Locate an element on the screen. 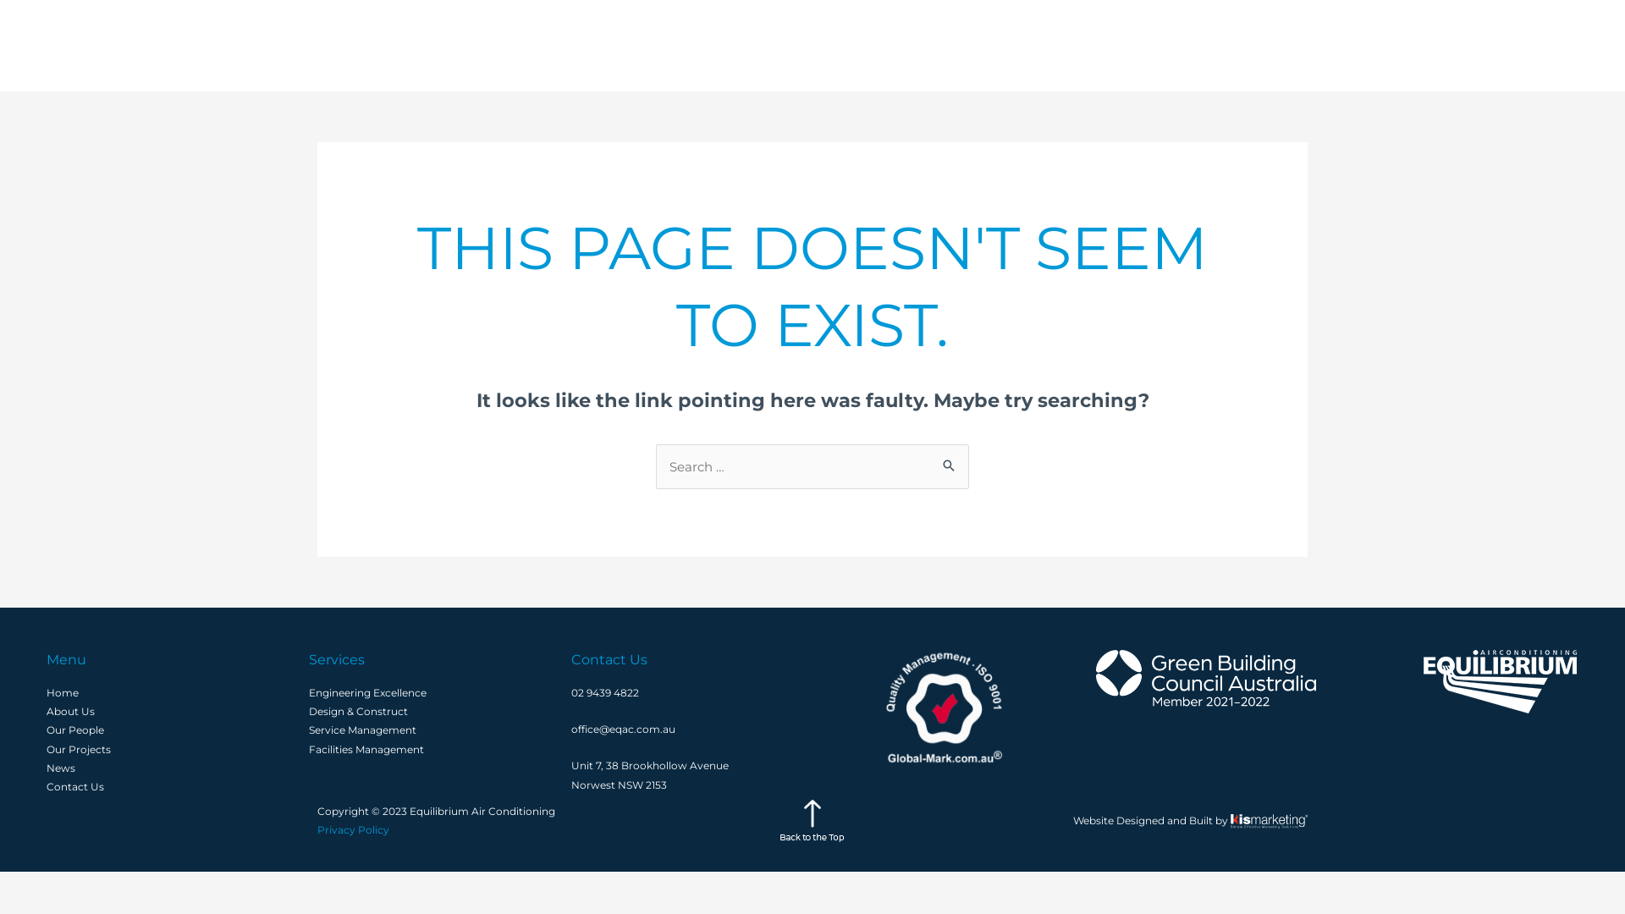 This screenshot has width=1625, height=914. Our People is located at coordinates (74, 730).